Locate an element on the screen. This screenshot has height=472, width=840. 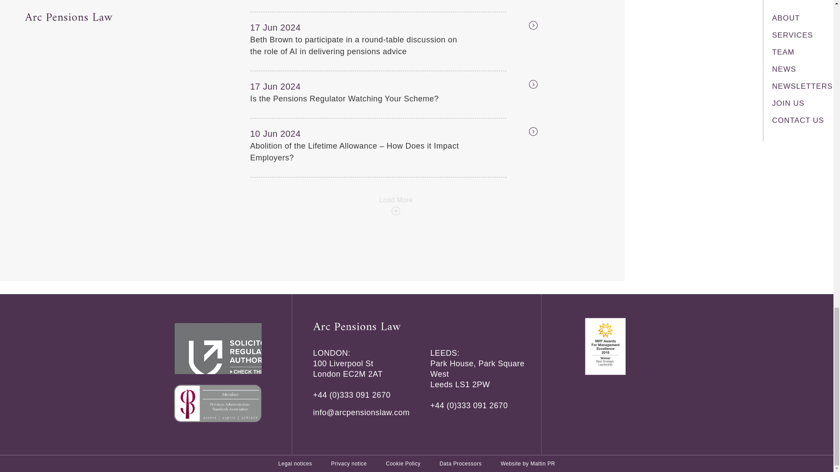
17 Jun 2024 is located at coordinates (293, 86).